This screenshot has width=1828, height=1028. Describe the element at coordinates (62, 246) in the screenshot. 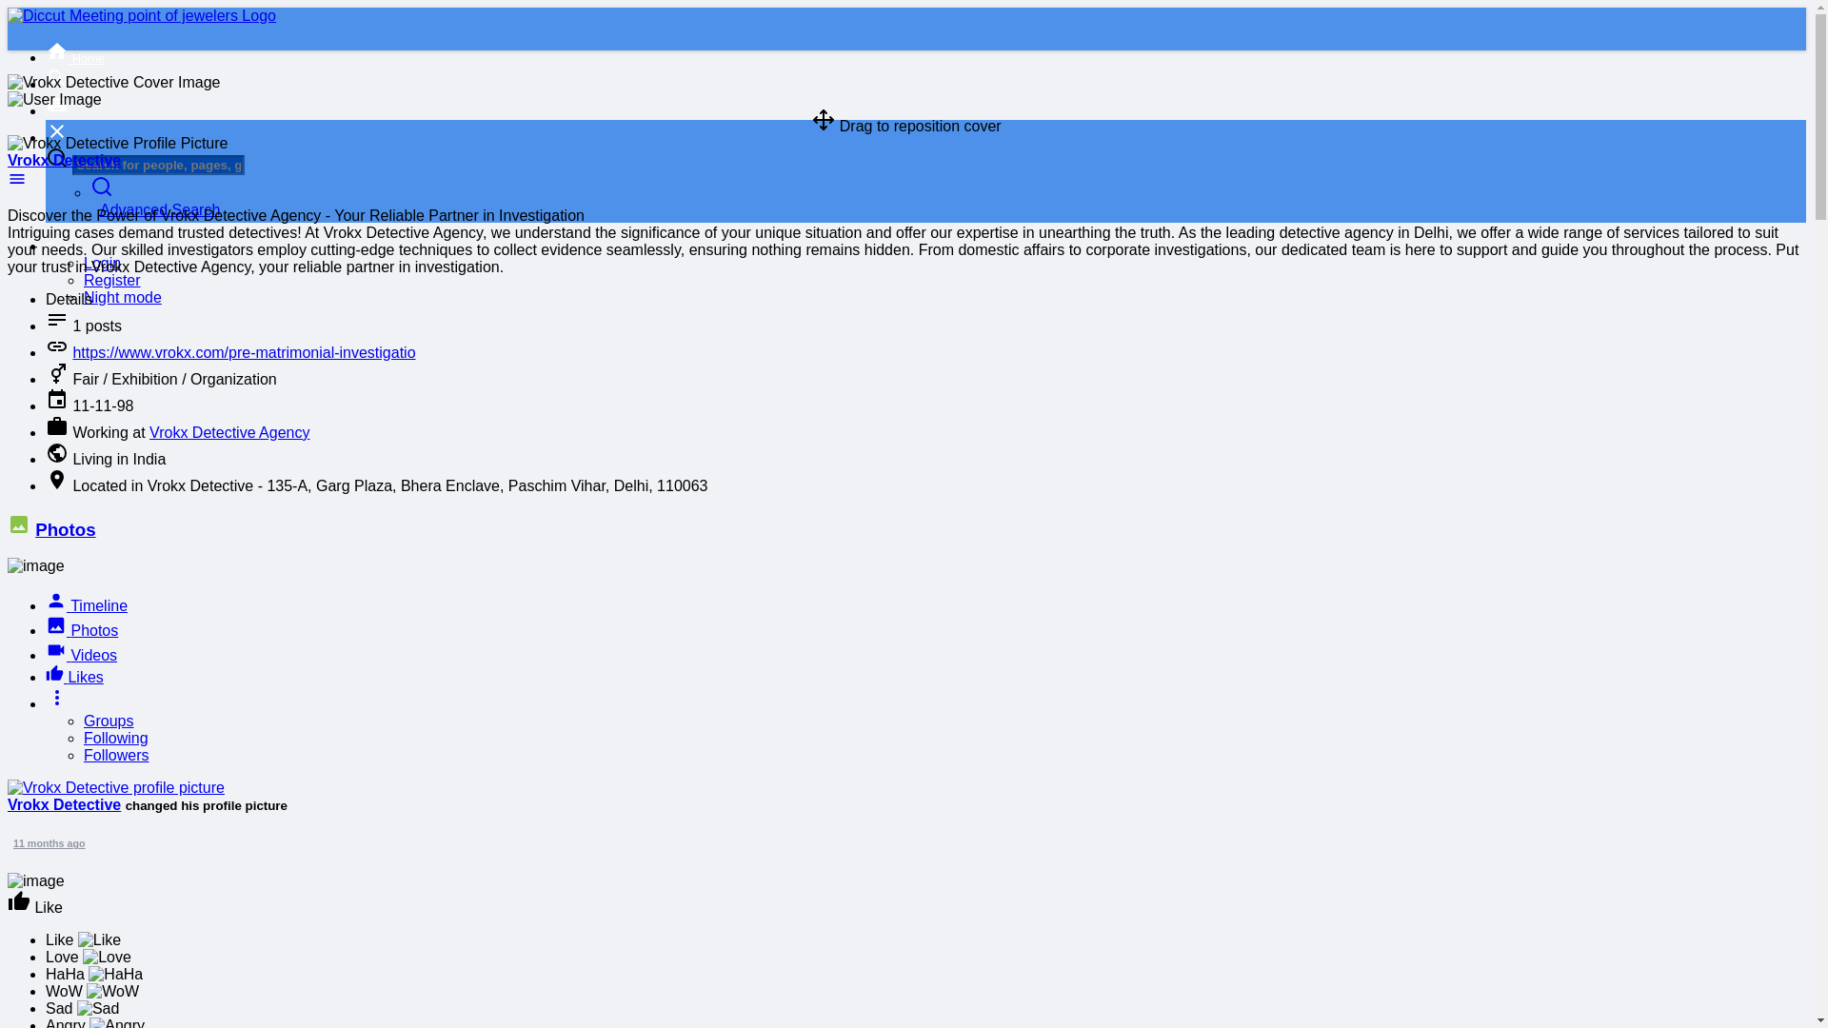

I see `Guest` at that location.